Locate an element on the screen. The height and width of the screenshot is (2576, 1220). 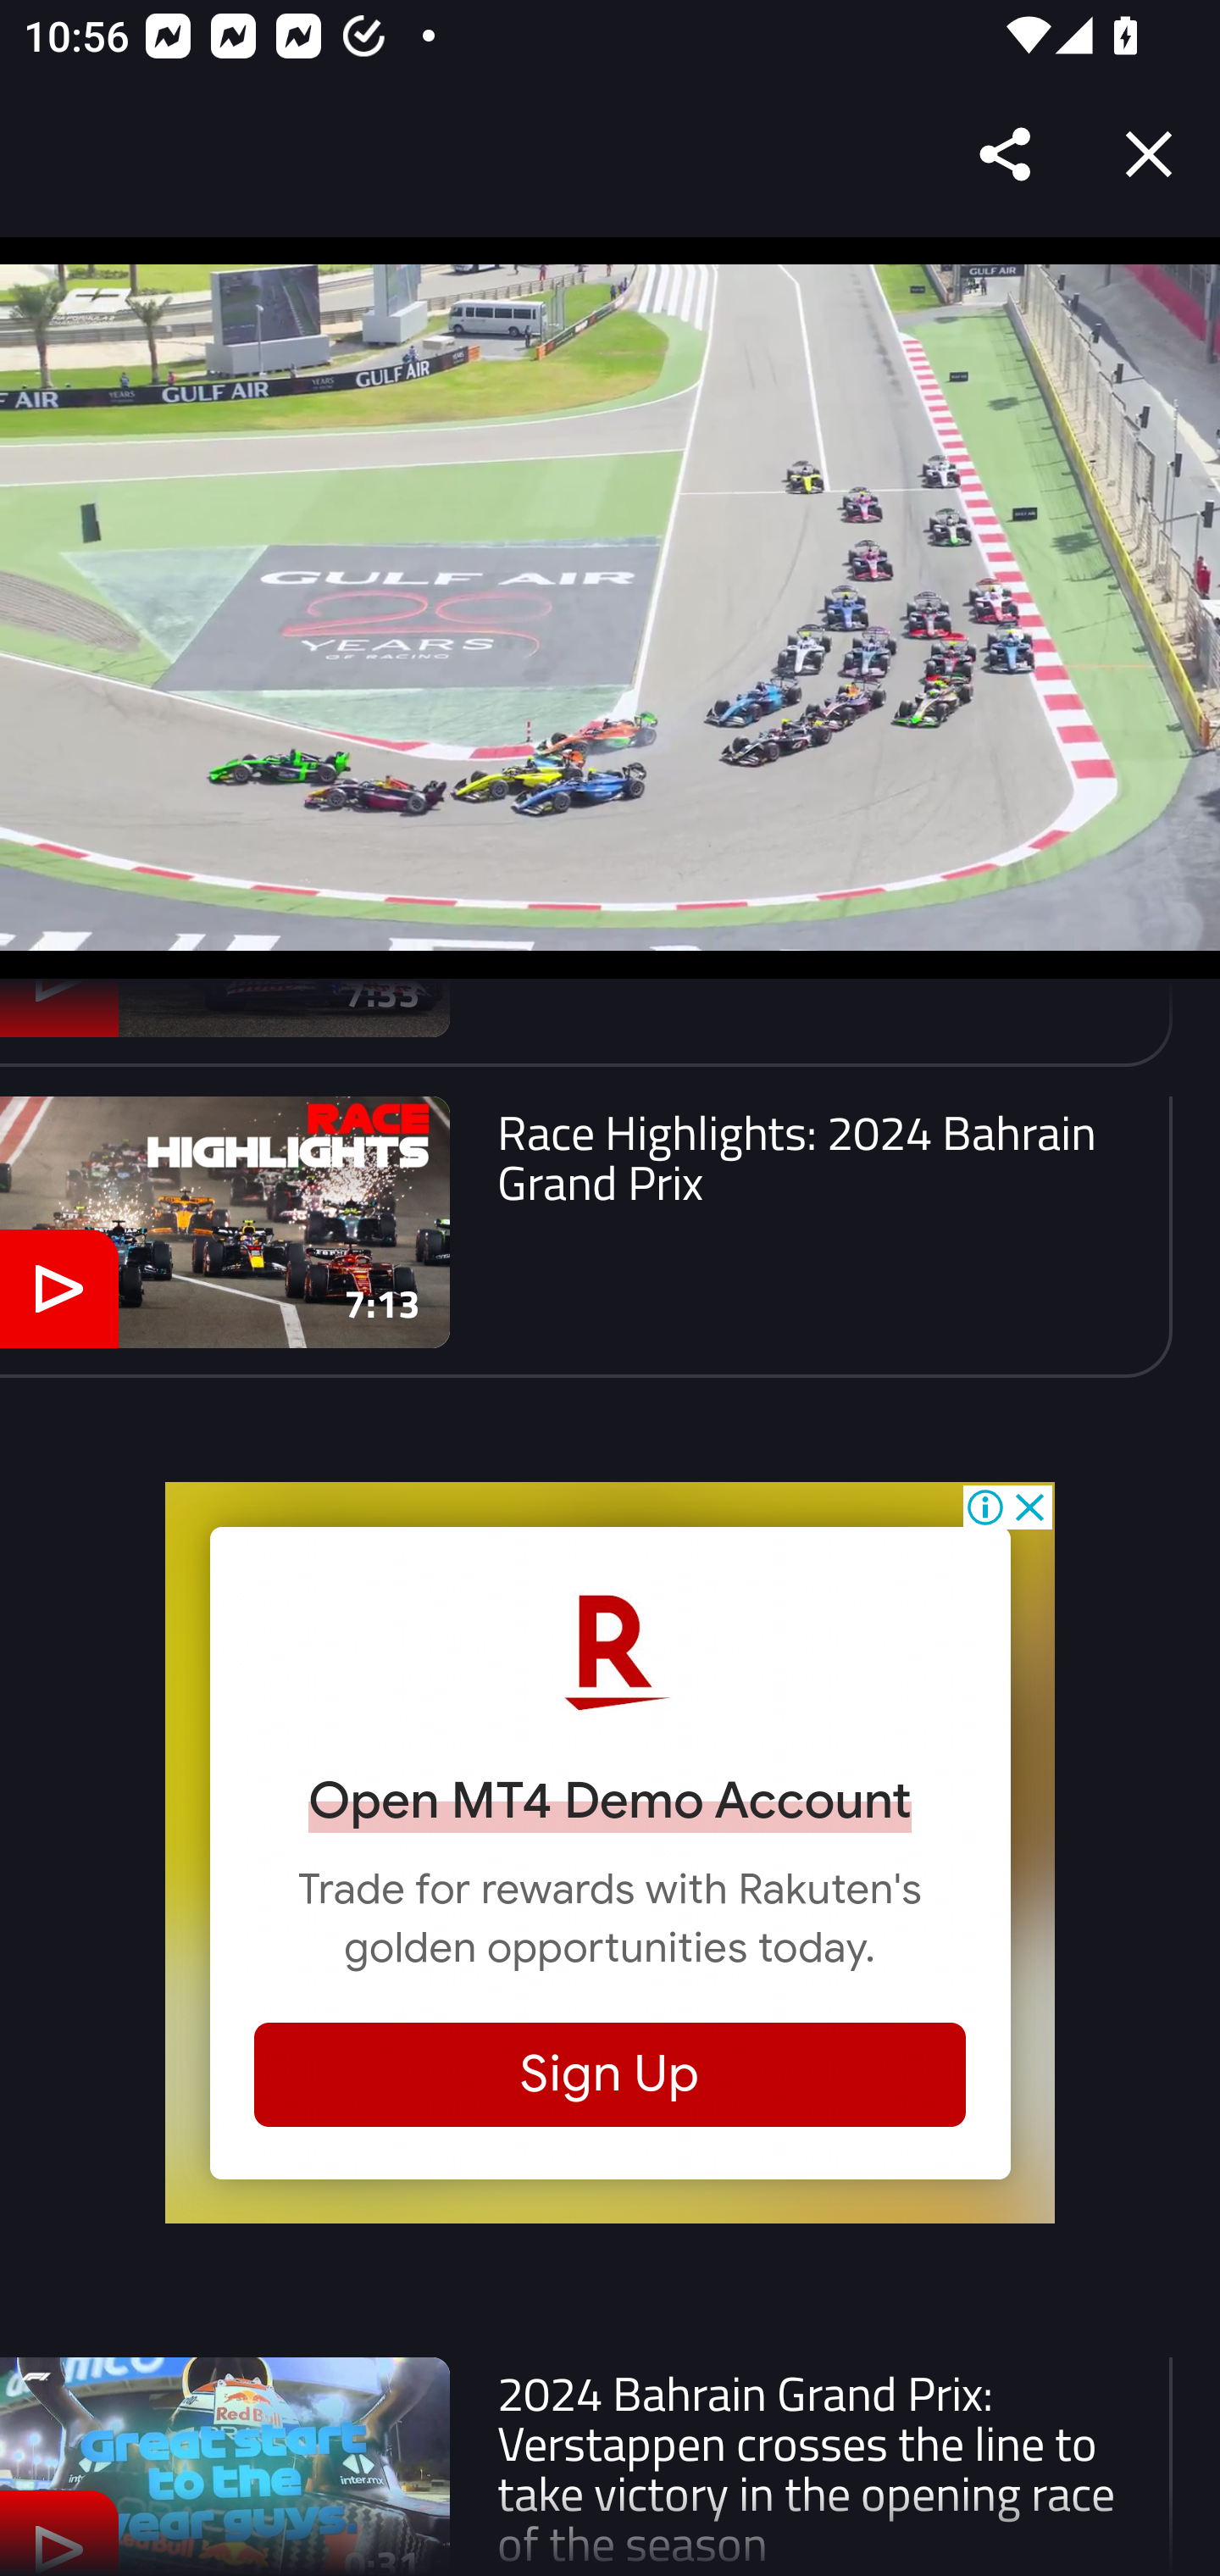
Share is located at coordinates (1006, 154).